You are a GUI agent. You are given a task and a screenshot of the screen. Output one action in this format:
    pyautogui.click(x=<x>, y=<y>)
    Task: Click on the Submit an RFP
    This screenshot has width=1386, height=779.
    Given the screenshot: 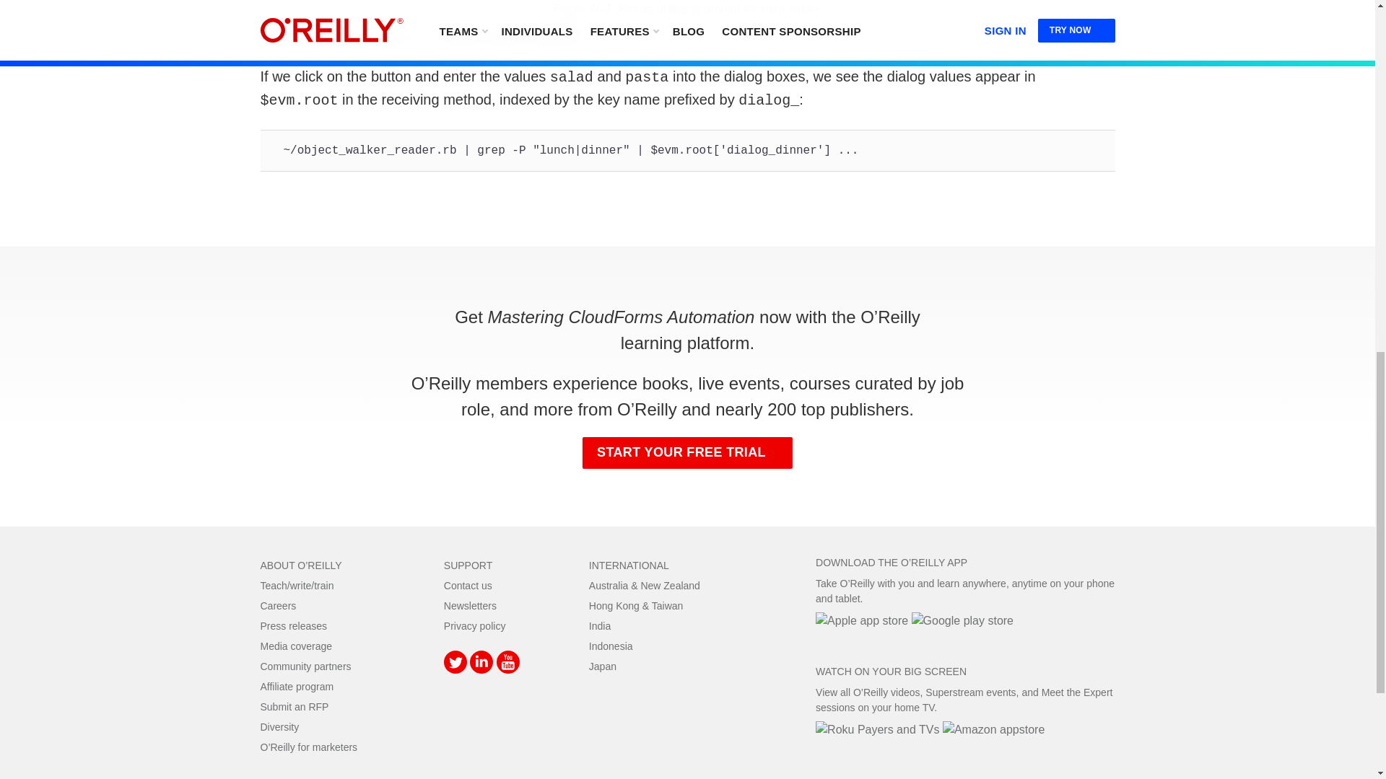 What is the action you would take?
    pyautogui.click(x=295, y=707)
    